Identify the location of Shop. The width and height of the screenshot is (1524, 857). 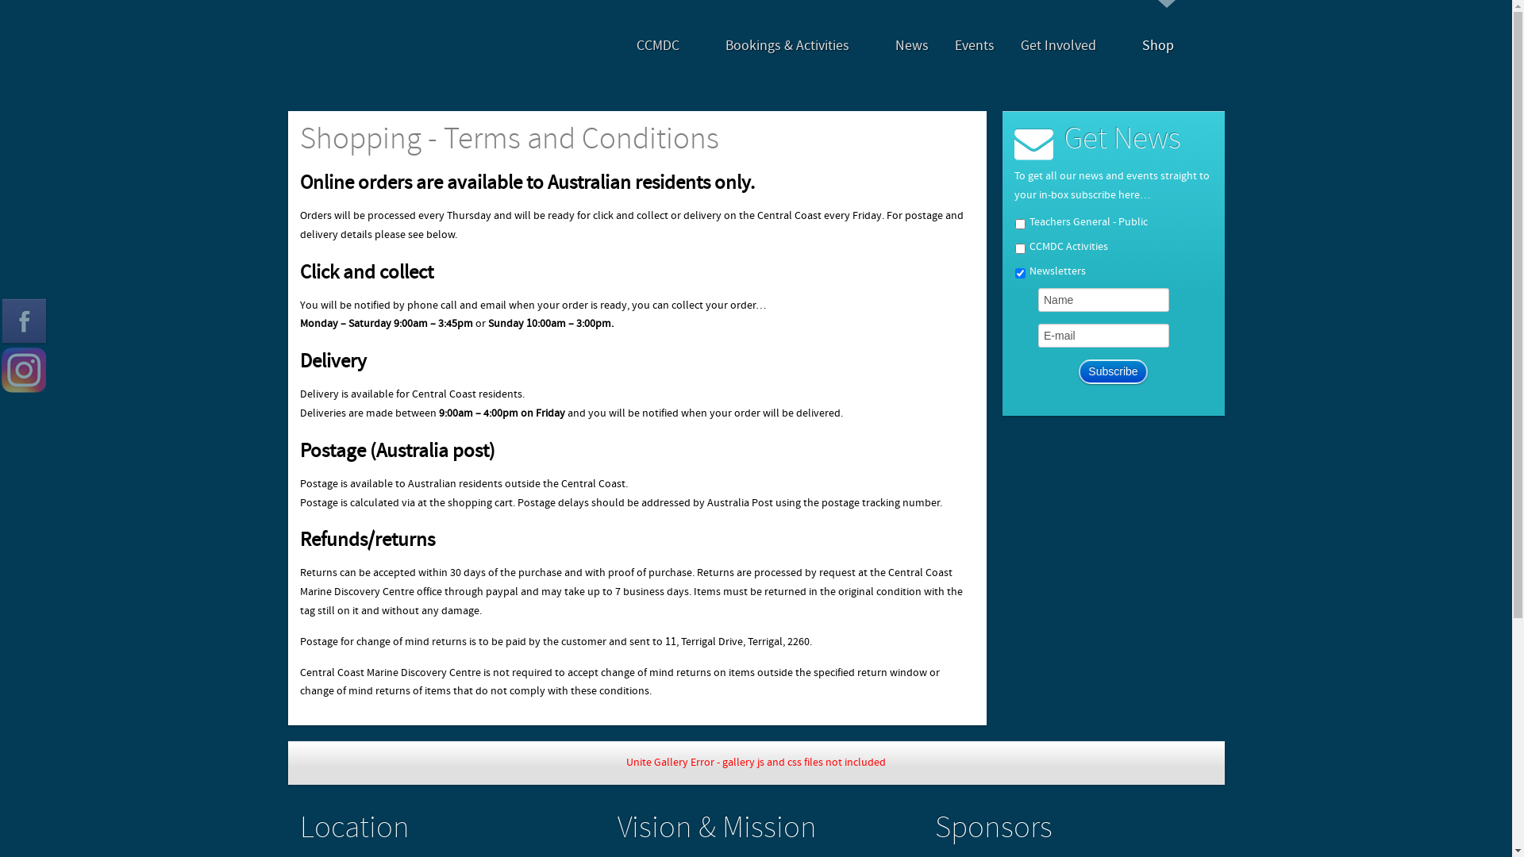
(1167, 46).